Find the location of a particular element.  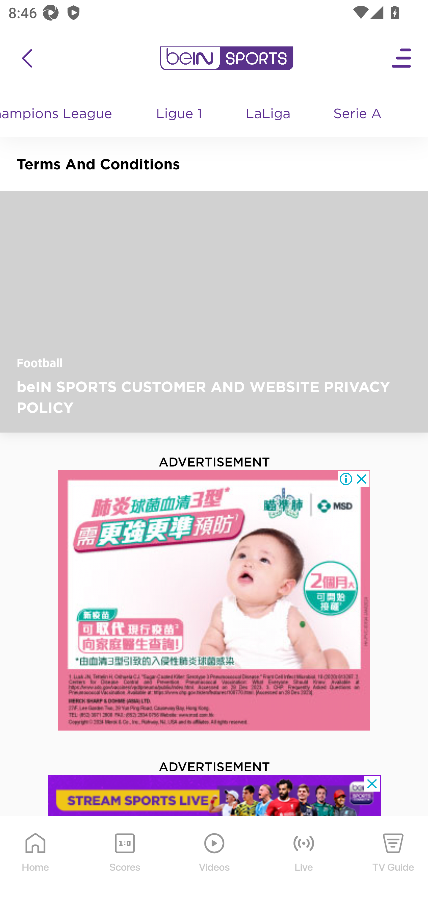

en-my?platform=mobile_android bein logo is located at coordinates (226, 58).